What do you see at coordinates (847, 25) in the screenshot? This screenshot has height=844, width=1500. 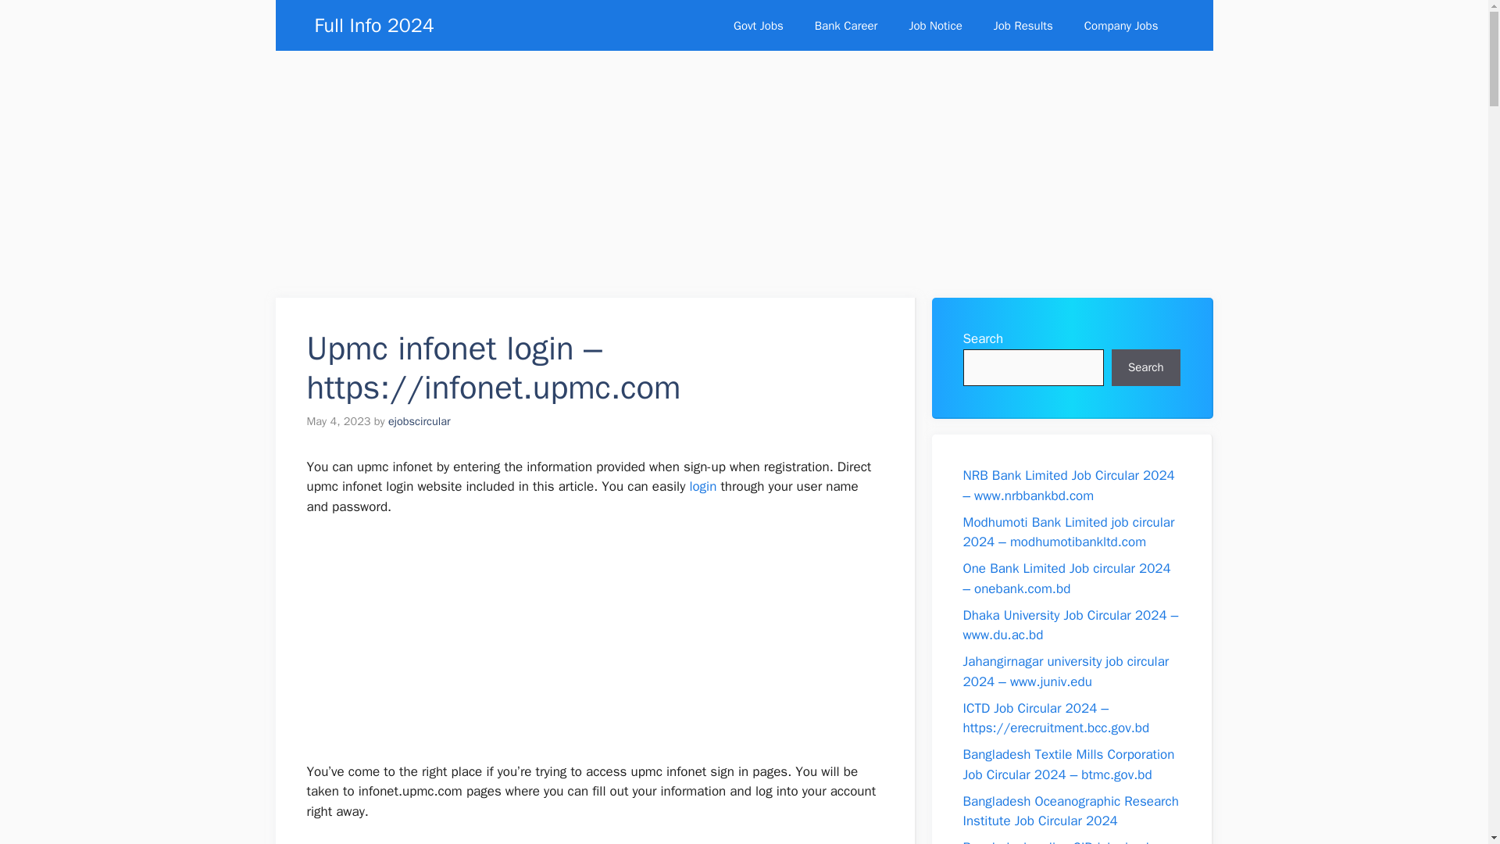 I see `Bank Career` at bounding box center [847, 25].